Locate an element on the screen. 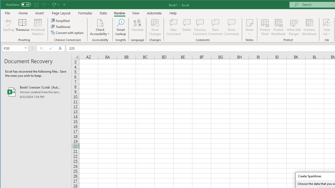 This screenshot has width=335, height=188. Automate is located at coordinates (154, 13).